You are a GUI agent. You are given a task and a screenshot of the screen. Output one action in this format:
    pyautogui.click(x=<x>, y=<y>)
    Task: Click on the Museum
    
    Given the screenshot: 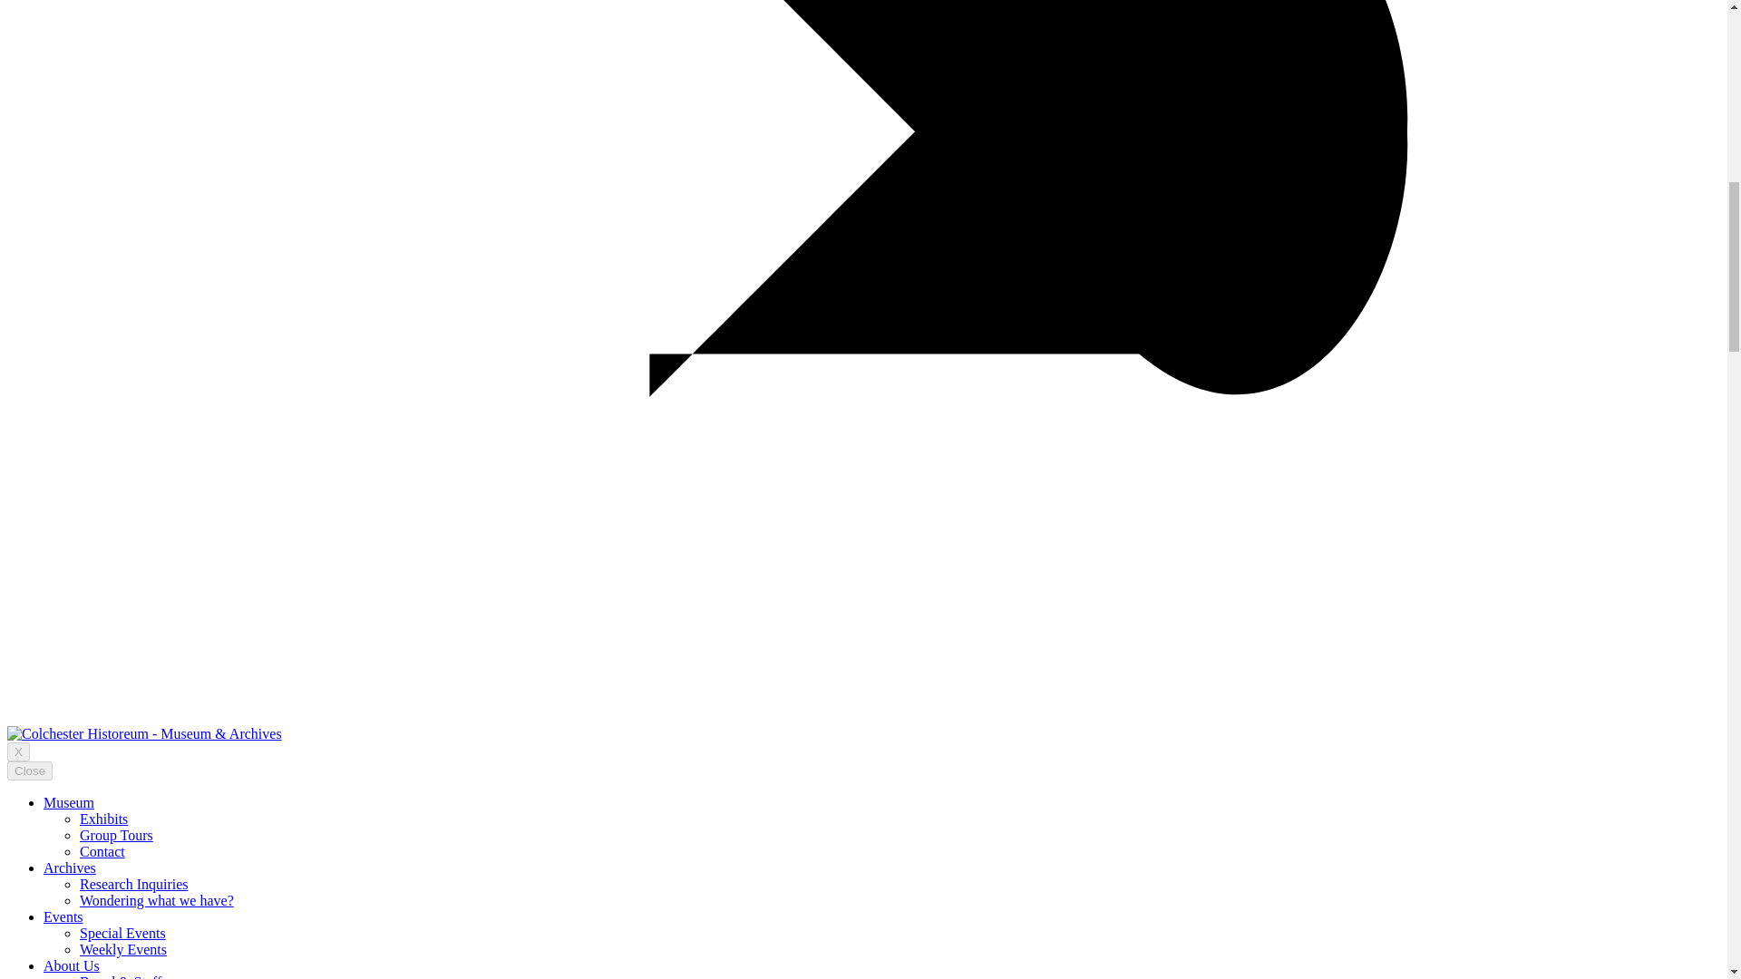 What is the action you would take?
    pyautogui.click(x=69, y=802)
    